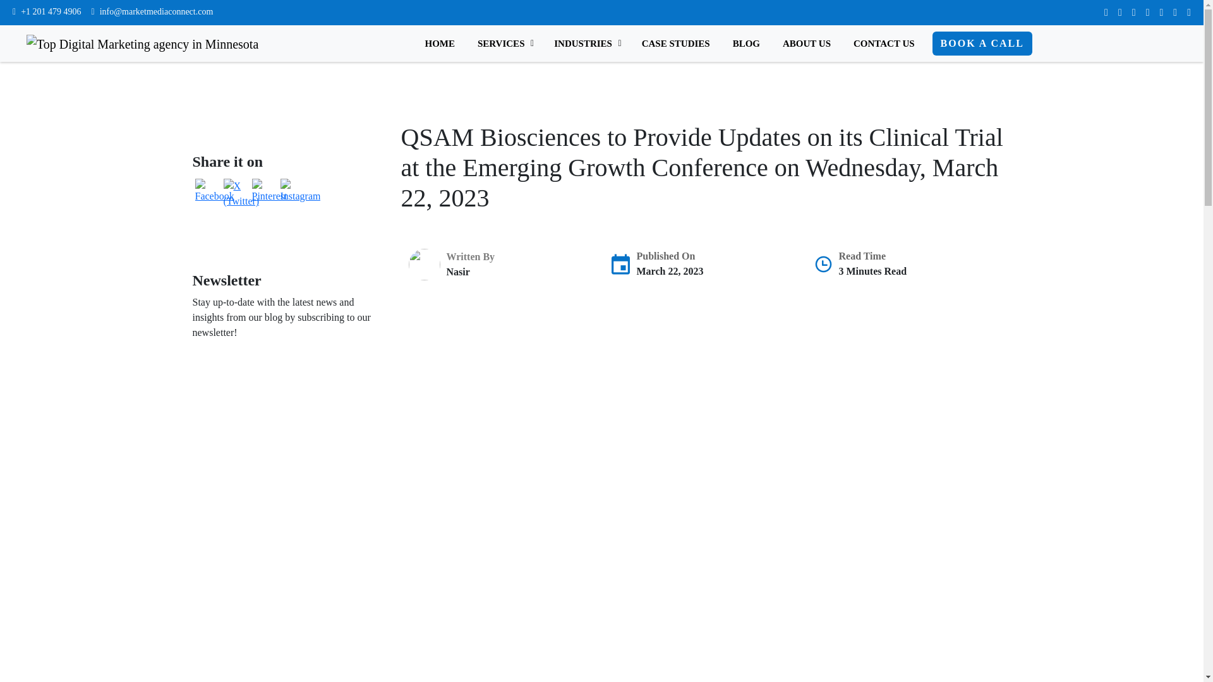 The image size is (1213, 682). What do you see at coordinates (676, 43) in the screenshot?
I see `CASE STUDIES` at bounding box center [676, 43].